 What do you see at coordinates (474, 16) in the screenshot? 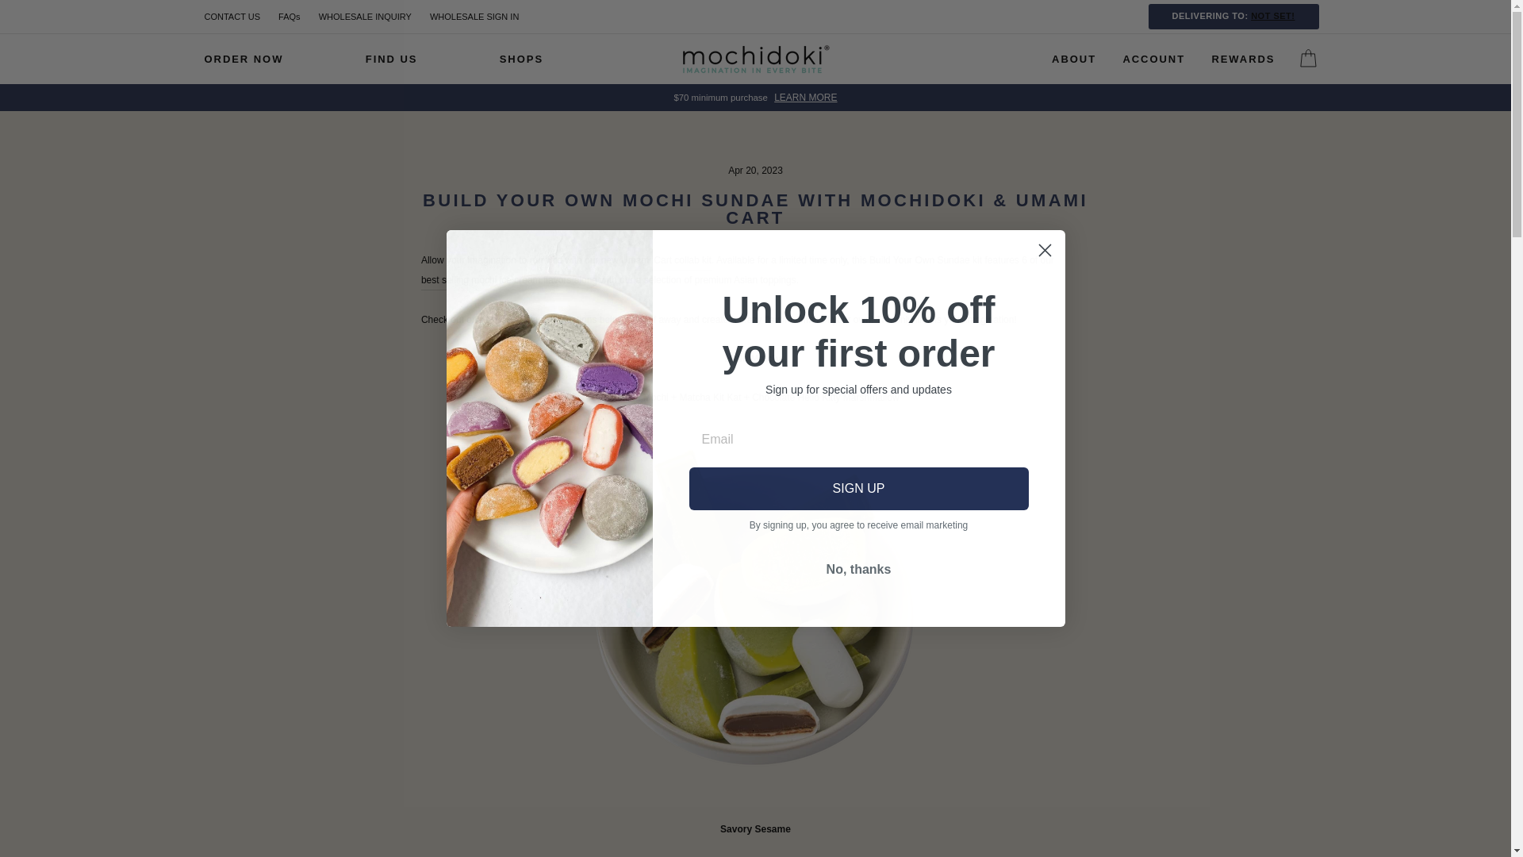
I see `WHOLESALE SIGN IN` at bounding box center [474, 16].